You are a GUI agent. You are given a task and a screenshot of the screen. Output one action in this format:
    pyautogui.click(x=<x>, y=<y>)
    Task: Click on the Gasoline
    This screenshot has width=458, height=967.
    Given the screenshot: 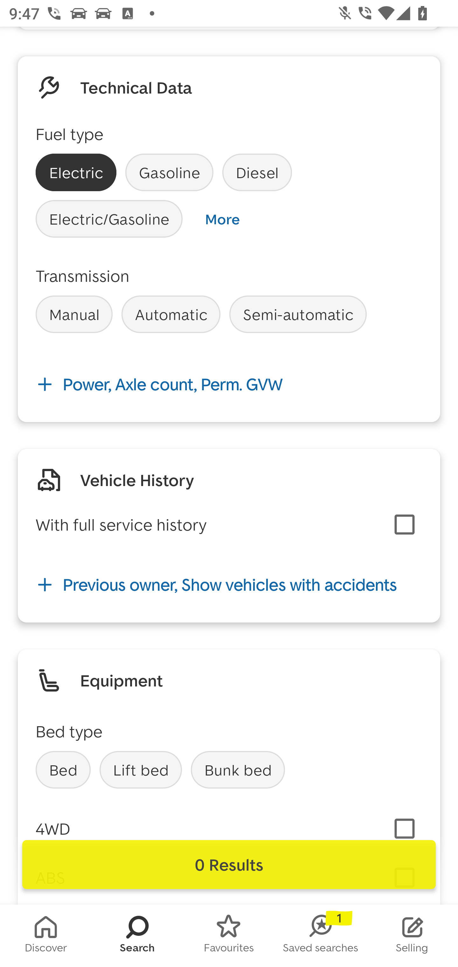 What is the action you would take?
    pyautogui.click(x=169, y=172)
    